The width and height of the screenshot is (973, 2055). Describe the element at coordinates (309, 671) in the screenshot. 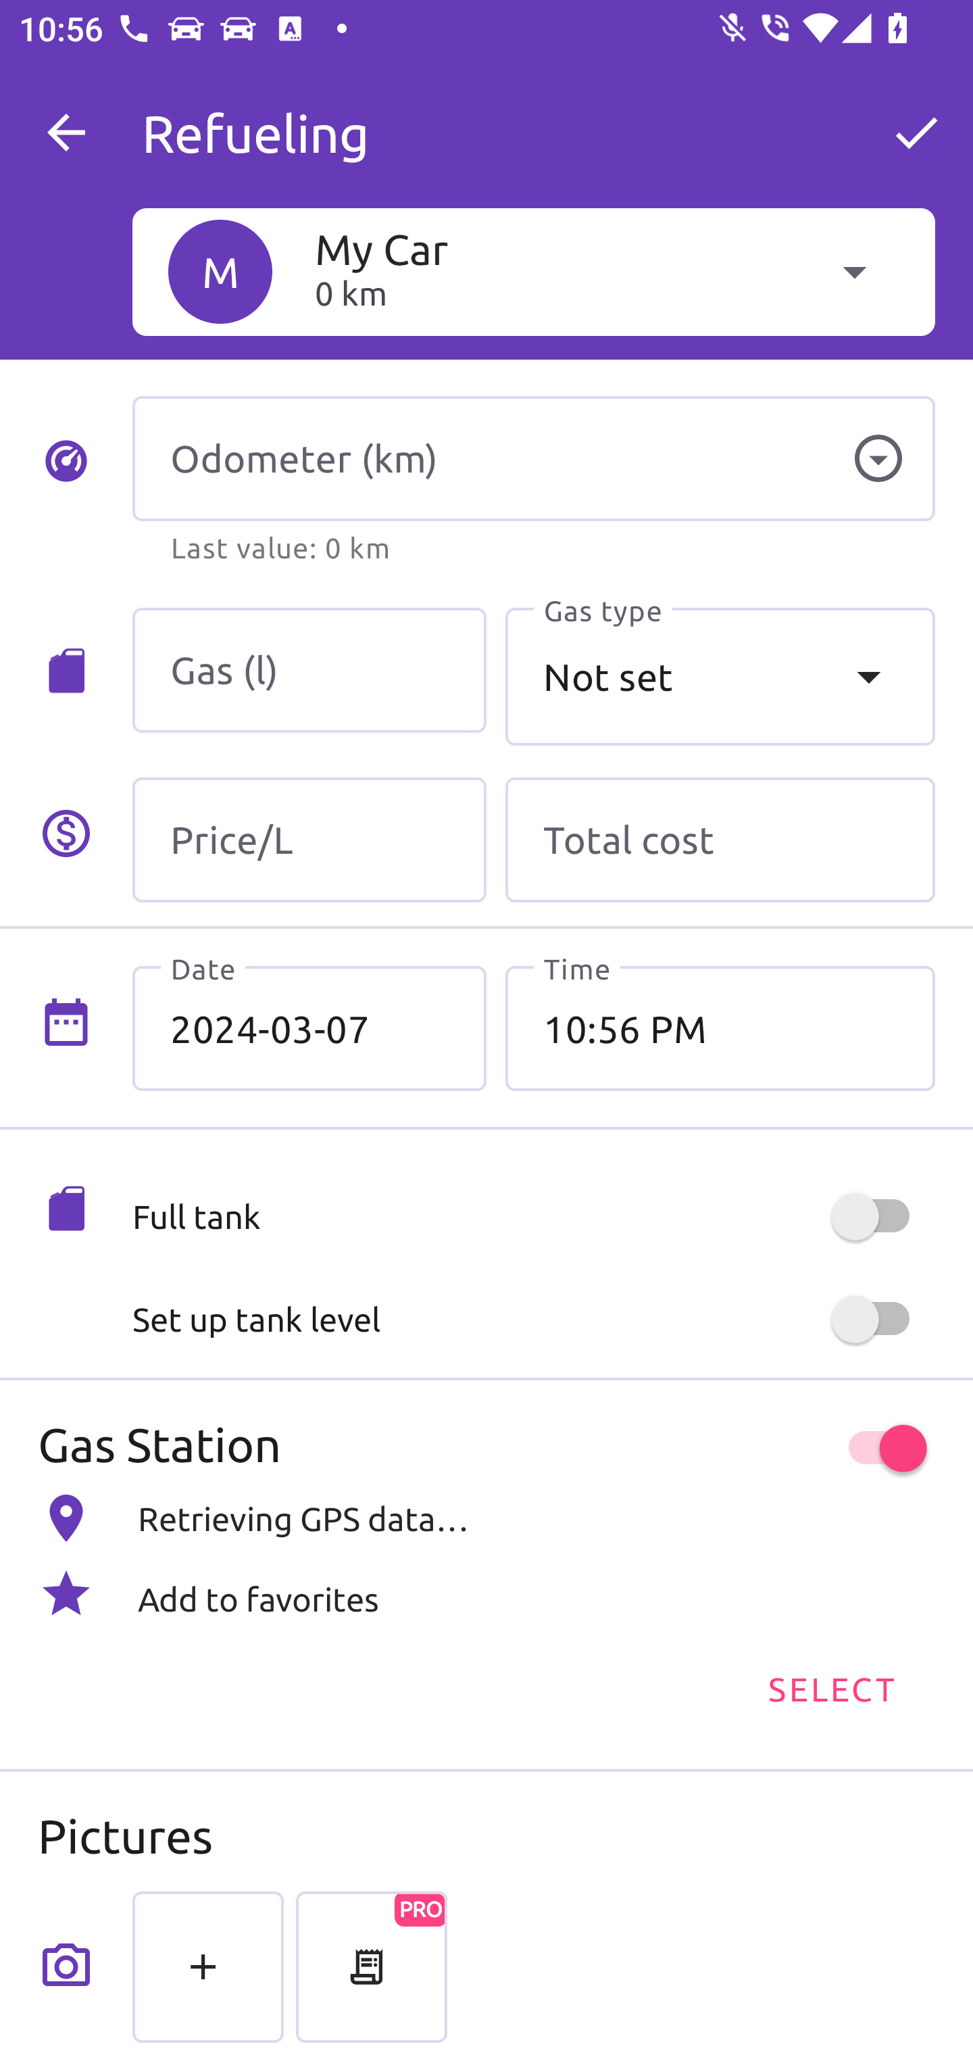

I see `Gas (l)` at that location.